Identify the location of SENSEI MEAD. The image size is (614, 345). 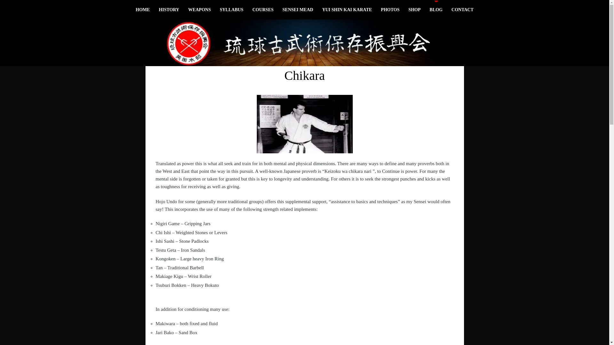
(297, 10).